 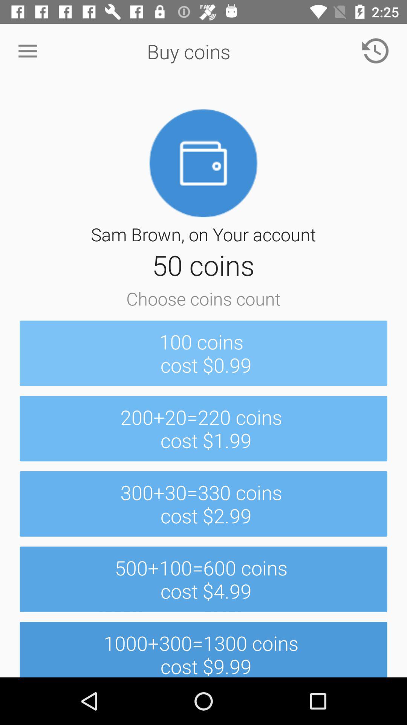 What do you see at coordinates (203, 504) in the screenshot?
I see `turn off the icon below 200 20 220` at bounding box center [203, 504].